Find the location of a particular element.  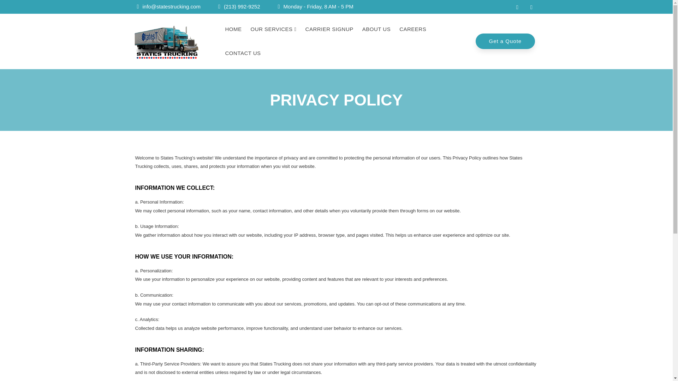

HOME is located at coordinates (233, 30).